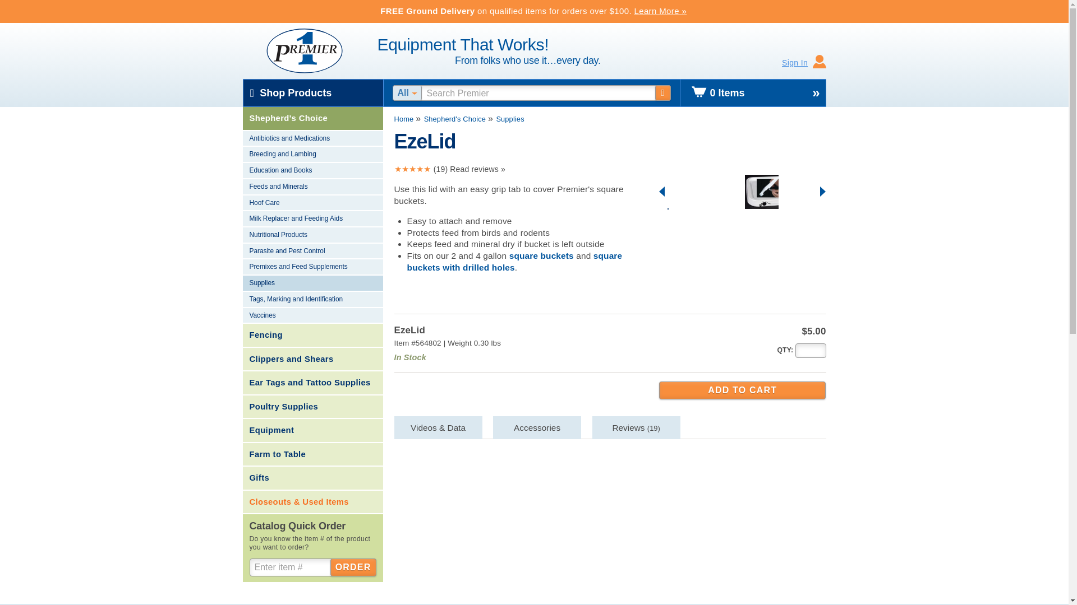 The image size is (1077, 605). What do you see at coordinates (312, 187) in the screenshot?
I see `Feeds and Minerals` at bounding box center [312, 187].